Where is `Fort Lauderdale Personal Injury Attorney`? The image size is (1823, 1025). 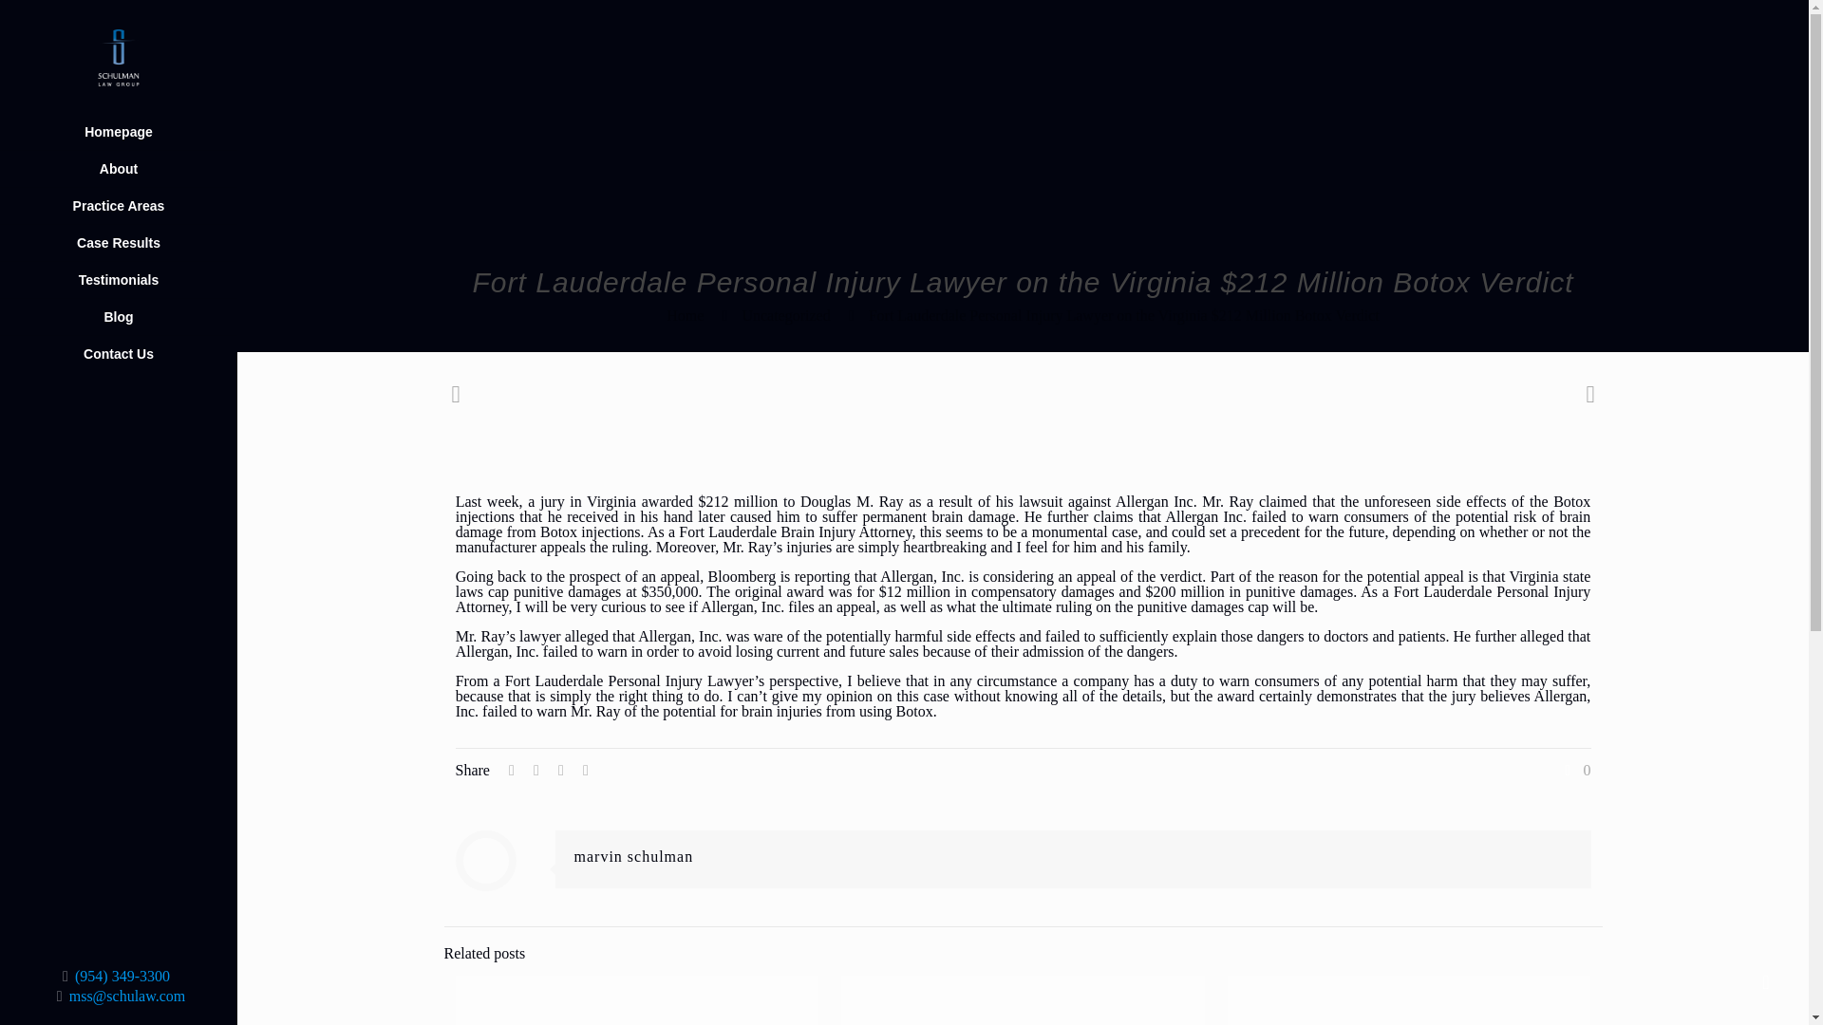
Fort Lauderdale Personal Injury Attorney is located at coordinates (1024, 599).